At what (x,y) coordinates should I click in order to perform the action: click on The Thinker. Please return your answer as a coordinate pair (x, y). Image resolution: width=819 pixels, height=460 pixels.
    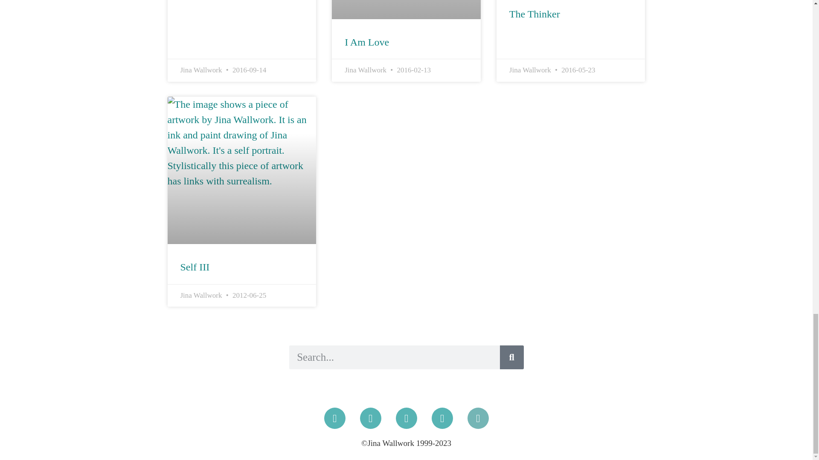
    Looking at the image, I should click on (535, 14).